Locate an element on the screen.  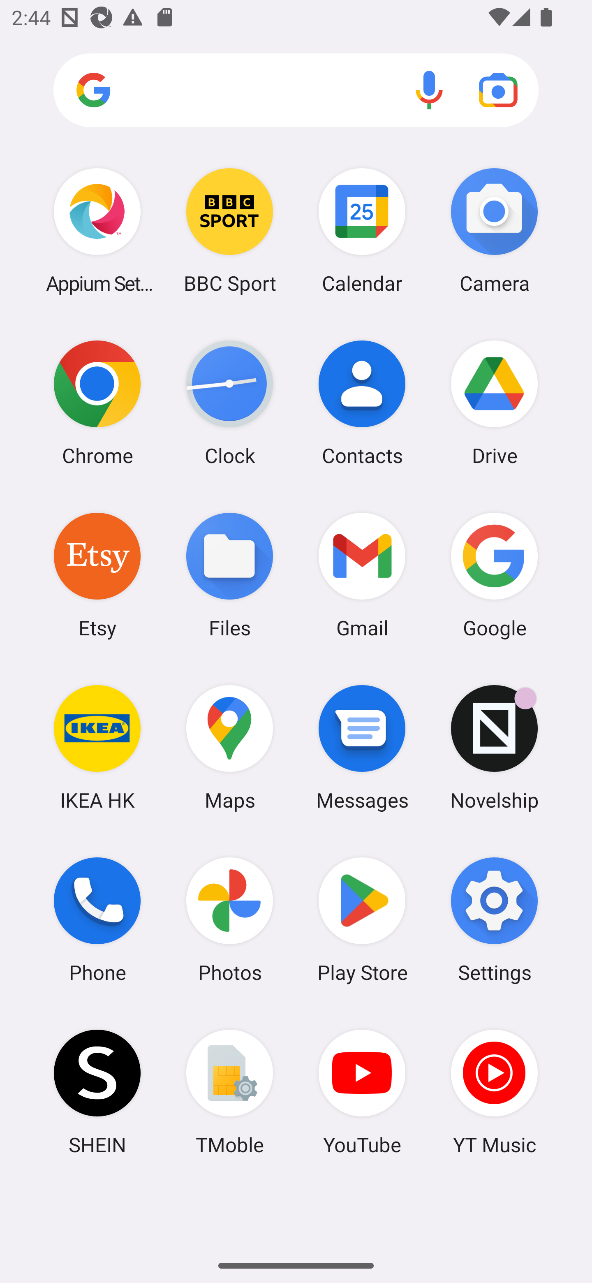
Search apps, web and more is located at coordinates (296, 90).